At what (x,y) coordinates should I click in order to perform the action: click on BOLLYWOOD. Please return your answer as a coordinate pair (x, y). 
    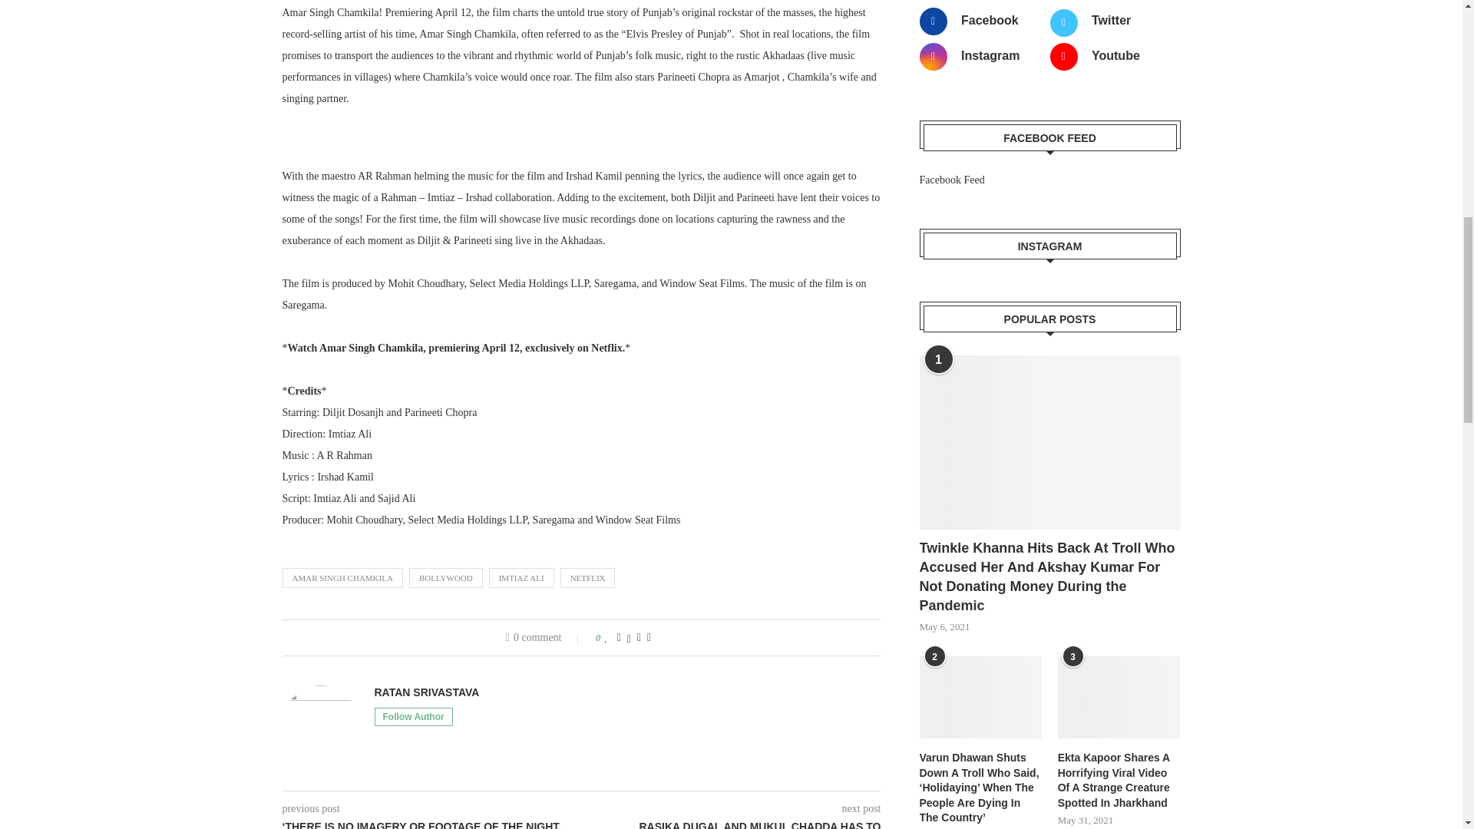
    Looking at the image, I should click on (446, 577).